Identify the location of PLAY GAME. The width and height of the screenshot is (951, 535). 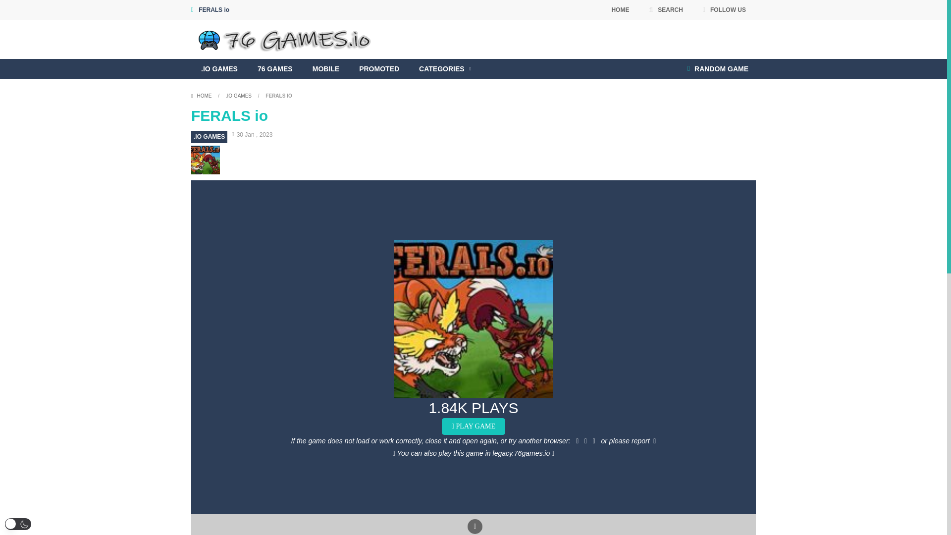
(474, 426).